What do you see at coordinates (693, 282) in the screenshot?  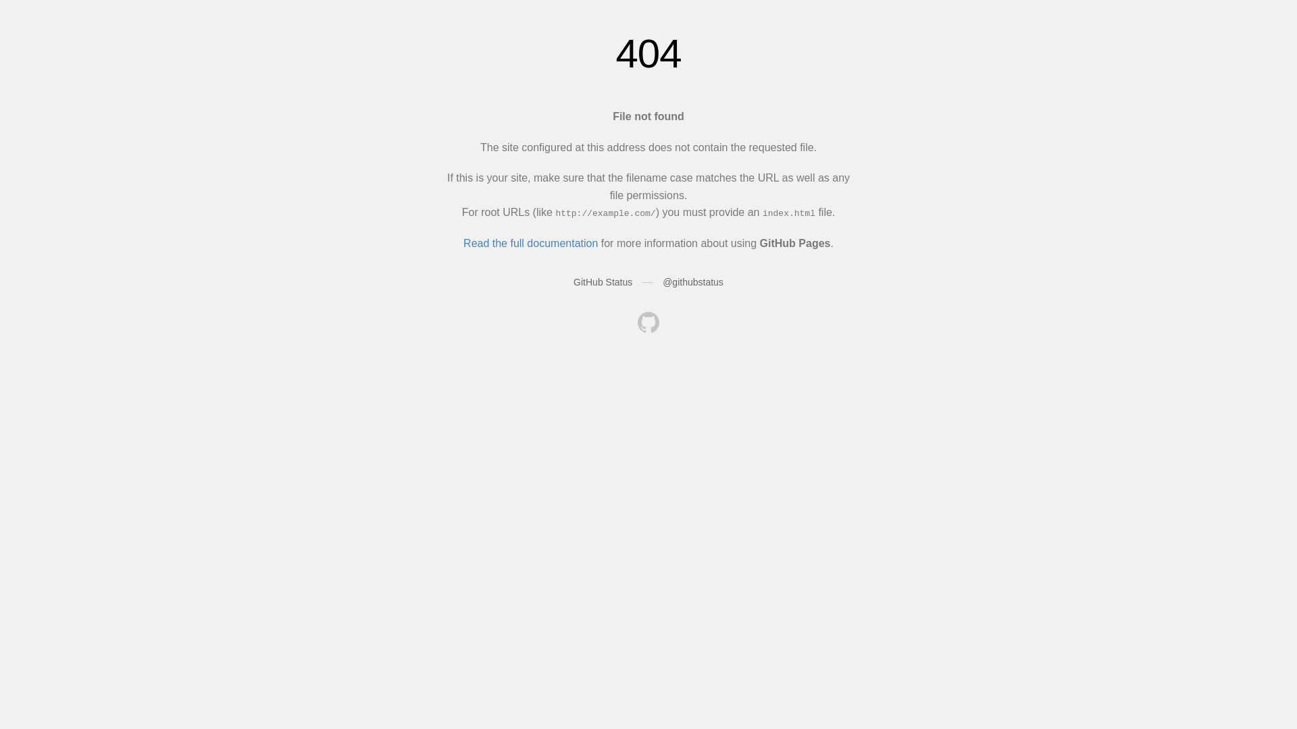 I see `@githubstatus` at bounding box center [693, 282].